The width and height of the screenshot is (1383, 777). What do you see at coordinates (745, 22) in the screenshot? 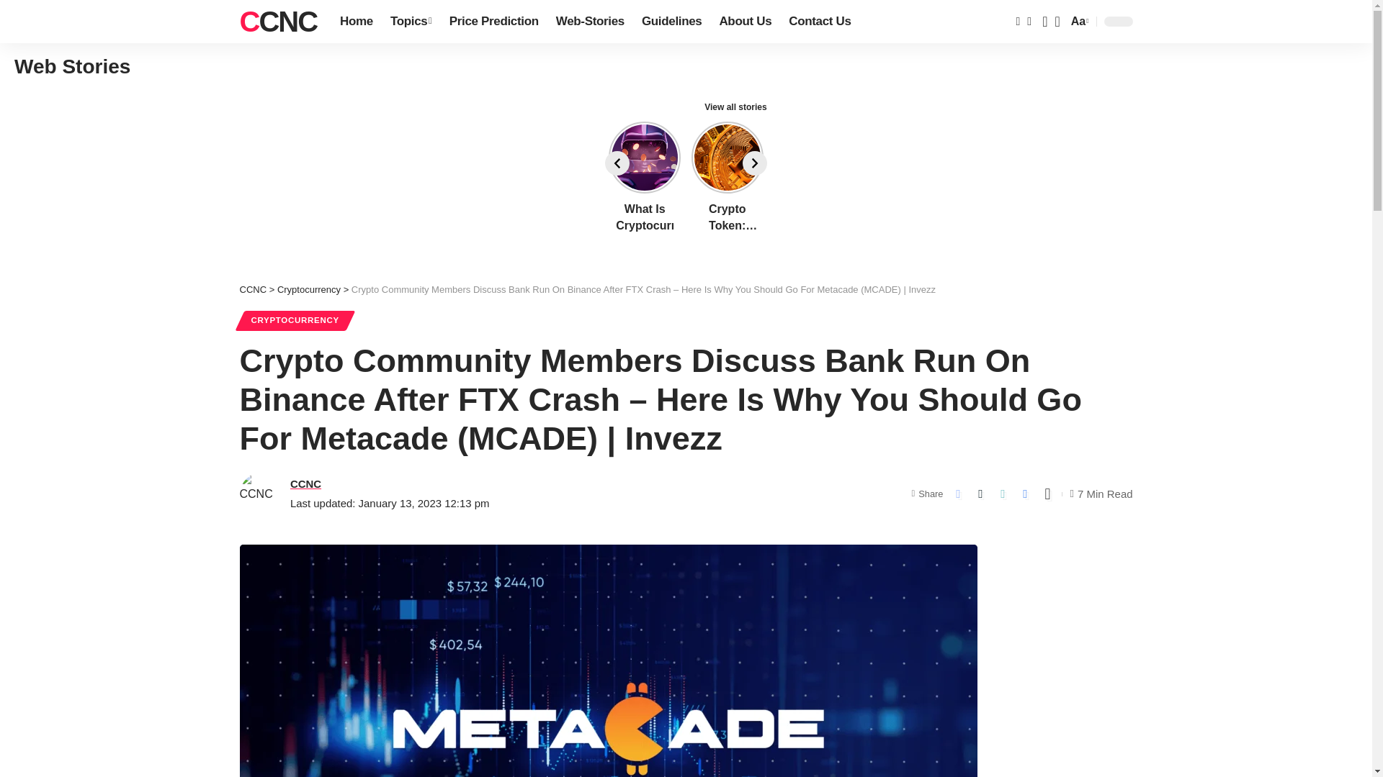
I see `Web-Stories` at bounding box center [745, 22].